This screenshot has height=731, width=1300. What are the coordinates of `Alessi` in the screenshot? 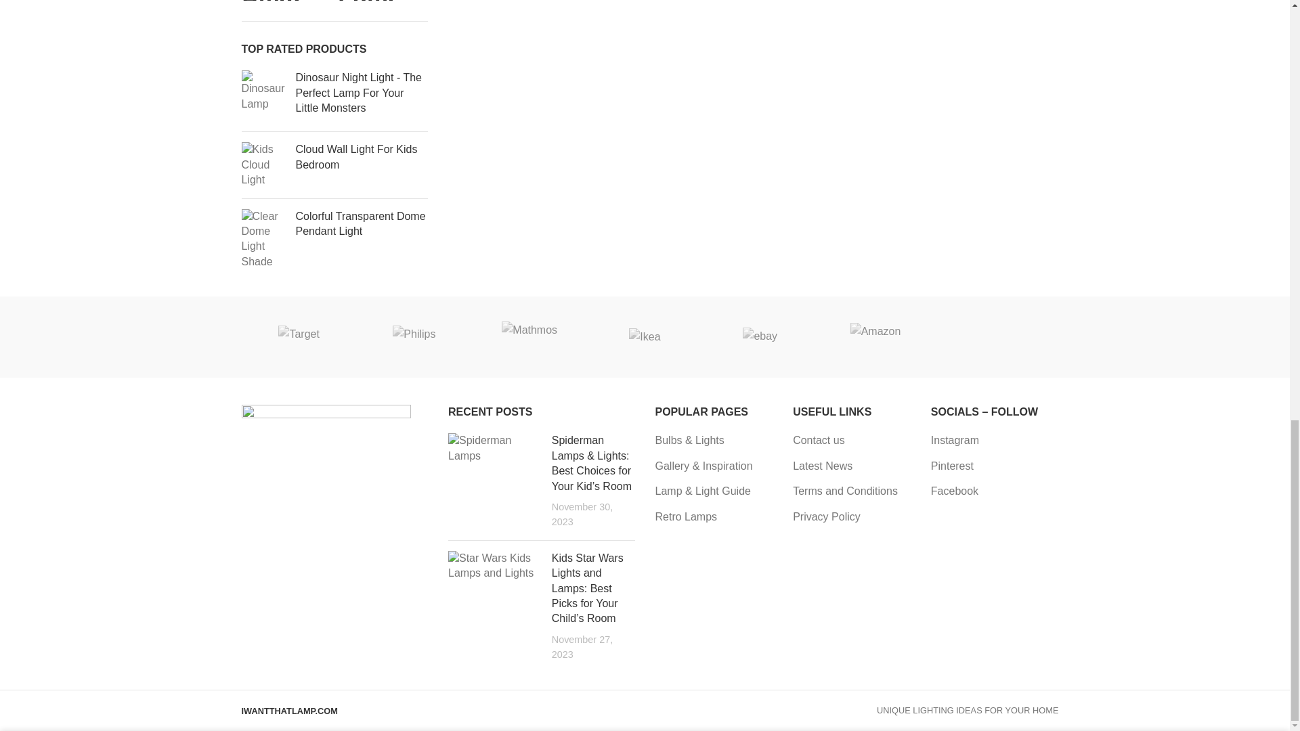 It's located at (990, 337).